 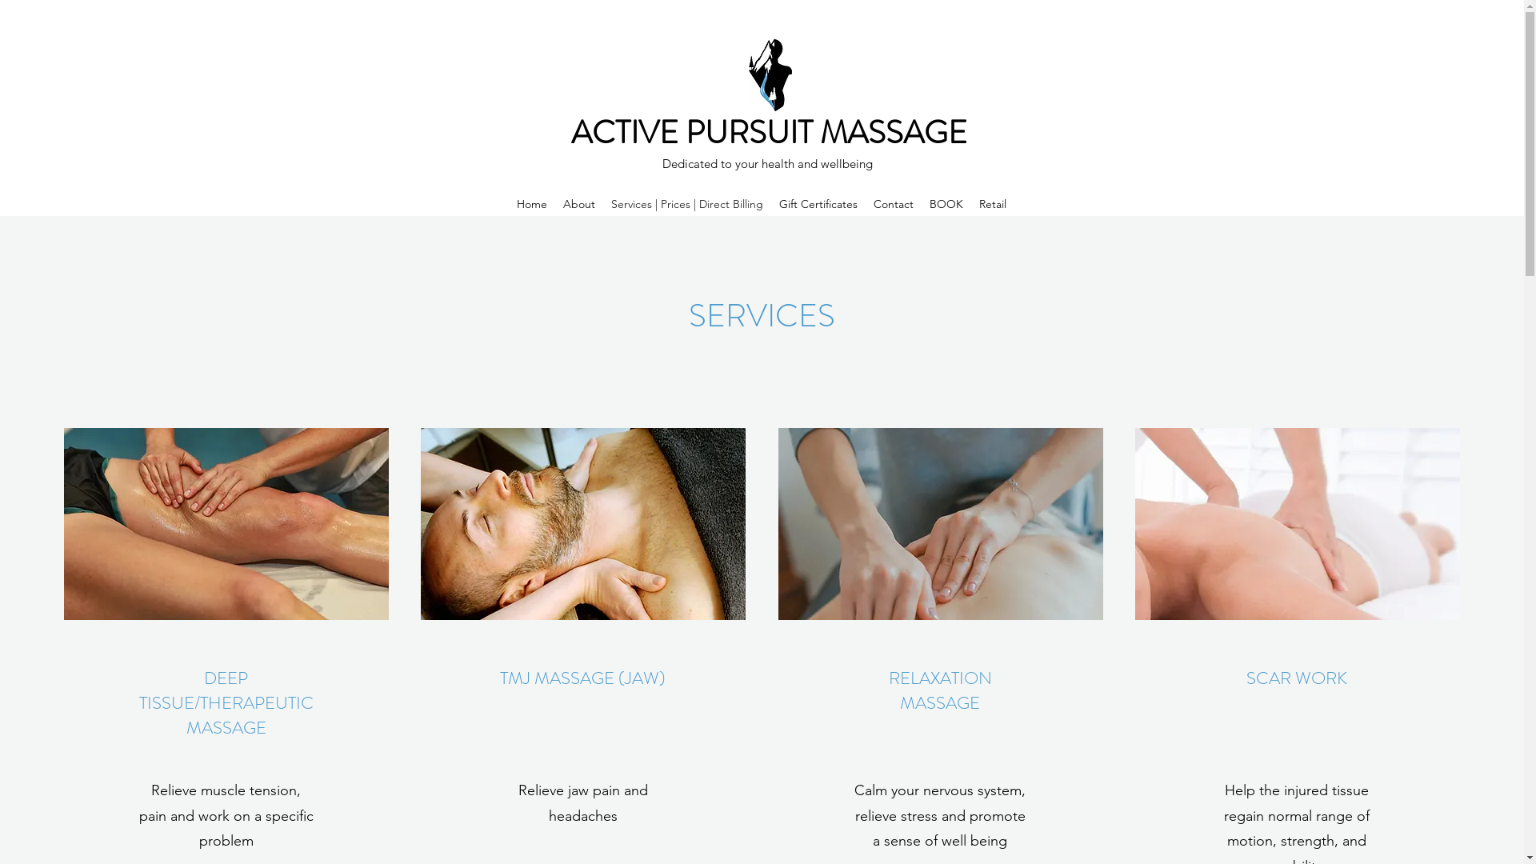 What do you see at coordinates (579, 204) in the screenshot?
I see `About` at bounding box center [579, 204].